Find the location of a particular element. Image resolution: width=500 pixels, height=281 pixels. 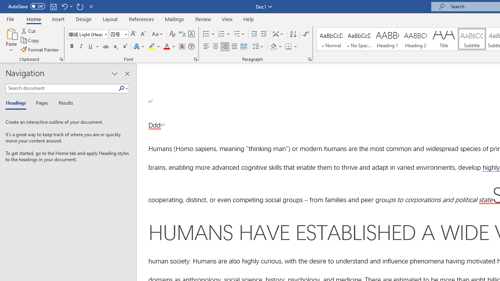

Character Border is located at coordinates (191, 34).